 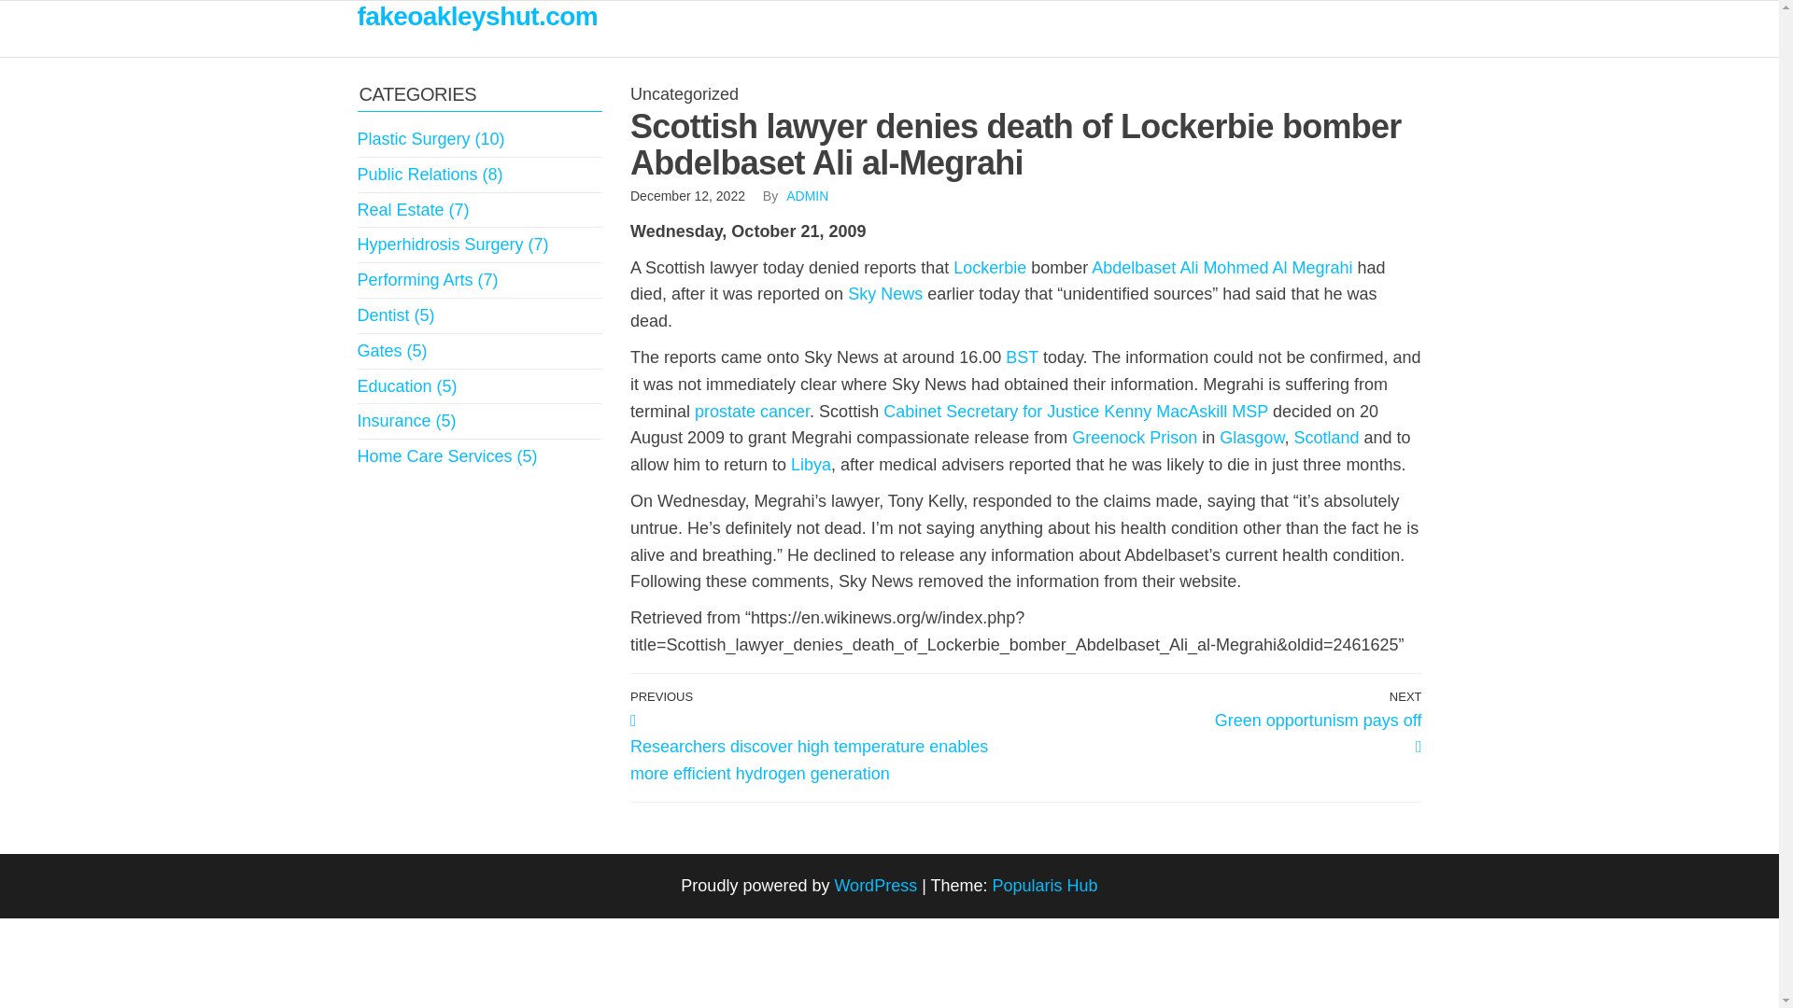 I want to click on fakeoakleyshut.com, so click(x=476, y=17).